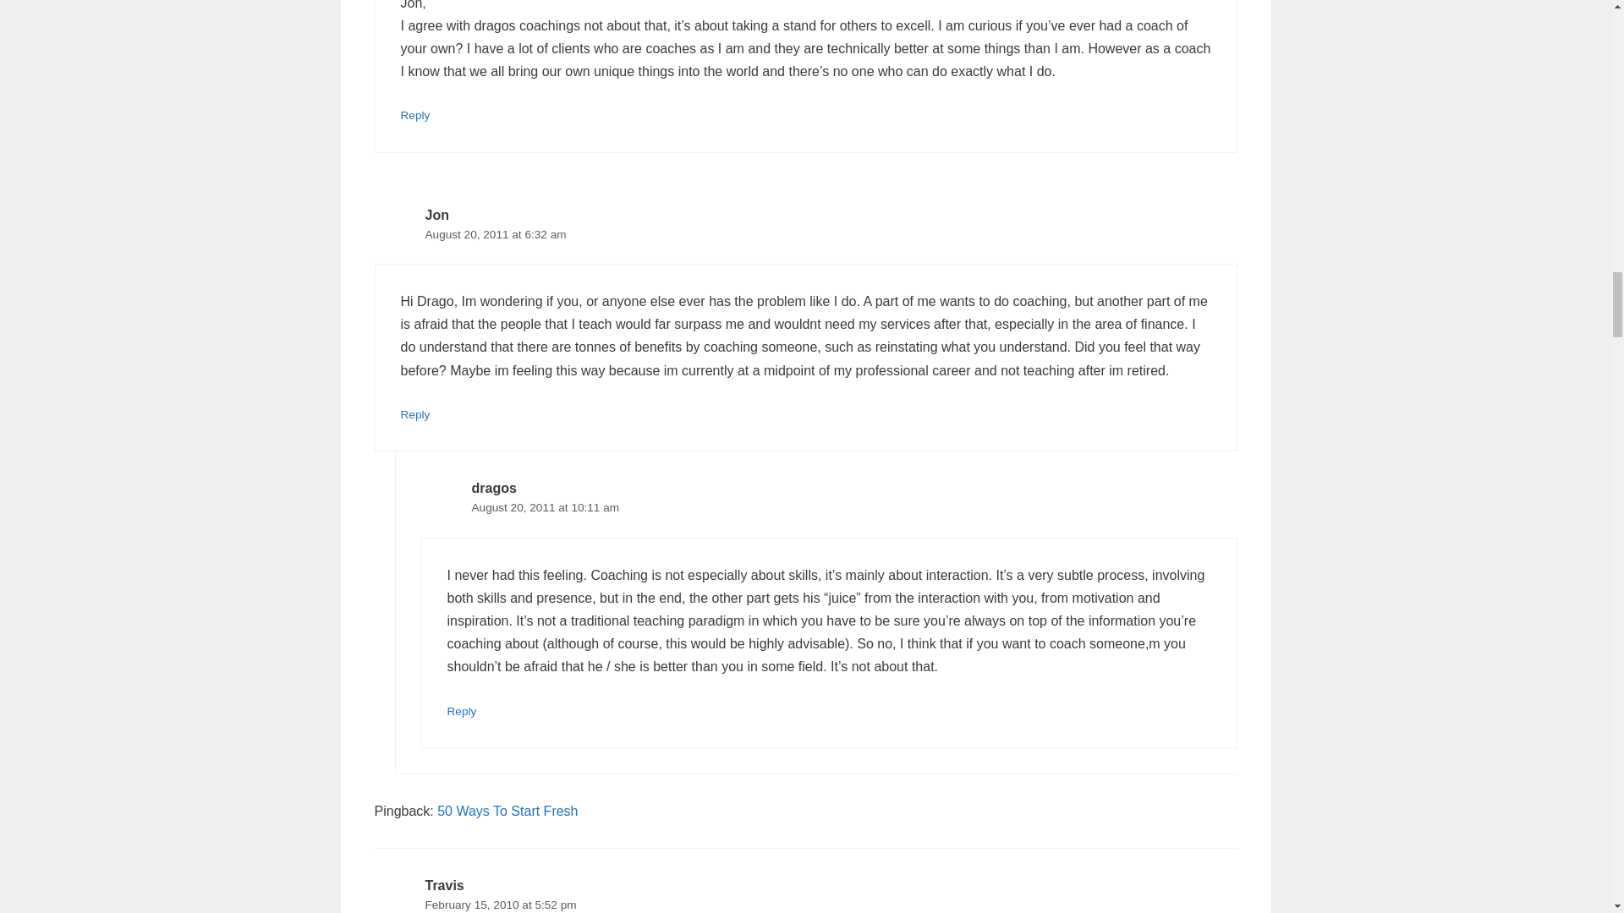  Describe the element at coordinates (461, 710) in the screenshot. I see `Reply` at that location.